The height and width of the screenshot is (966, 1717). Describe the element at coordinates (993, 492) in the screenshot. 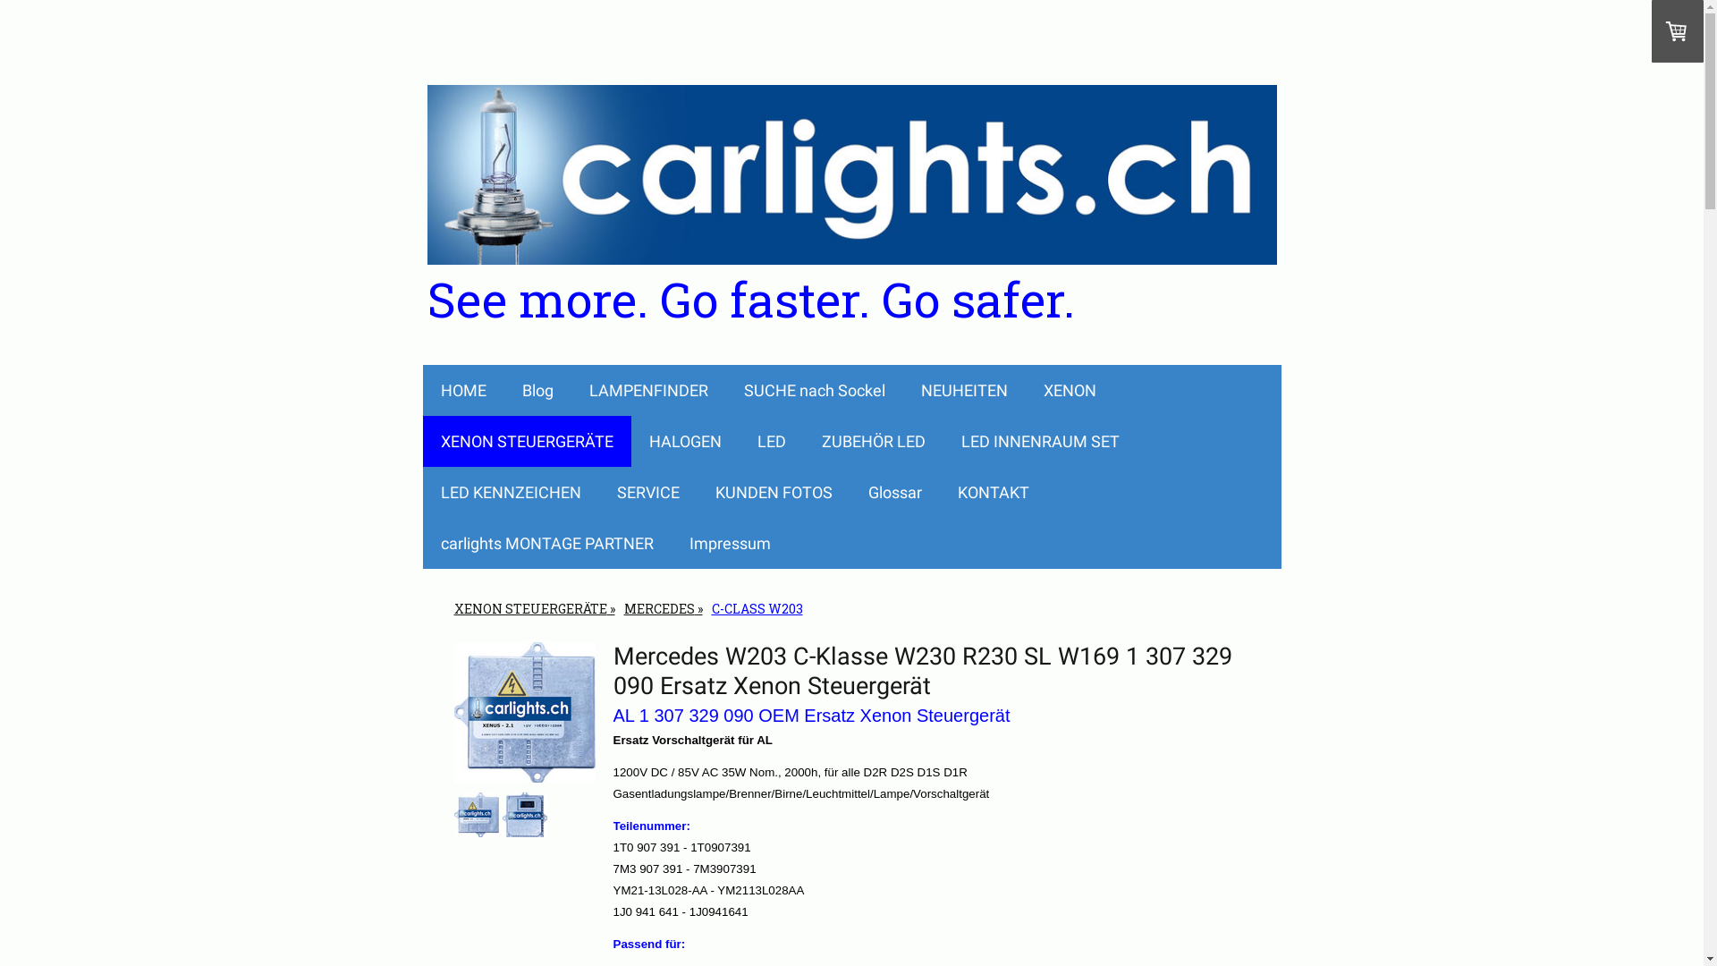

I see `KONTAKT` at that location.